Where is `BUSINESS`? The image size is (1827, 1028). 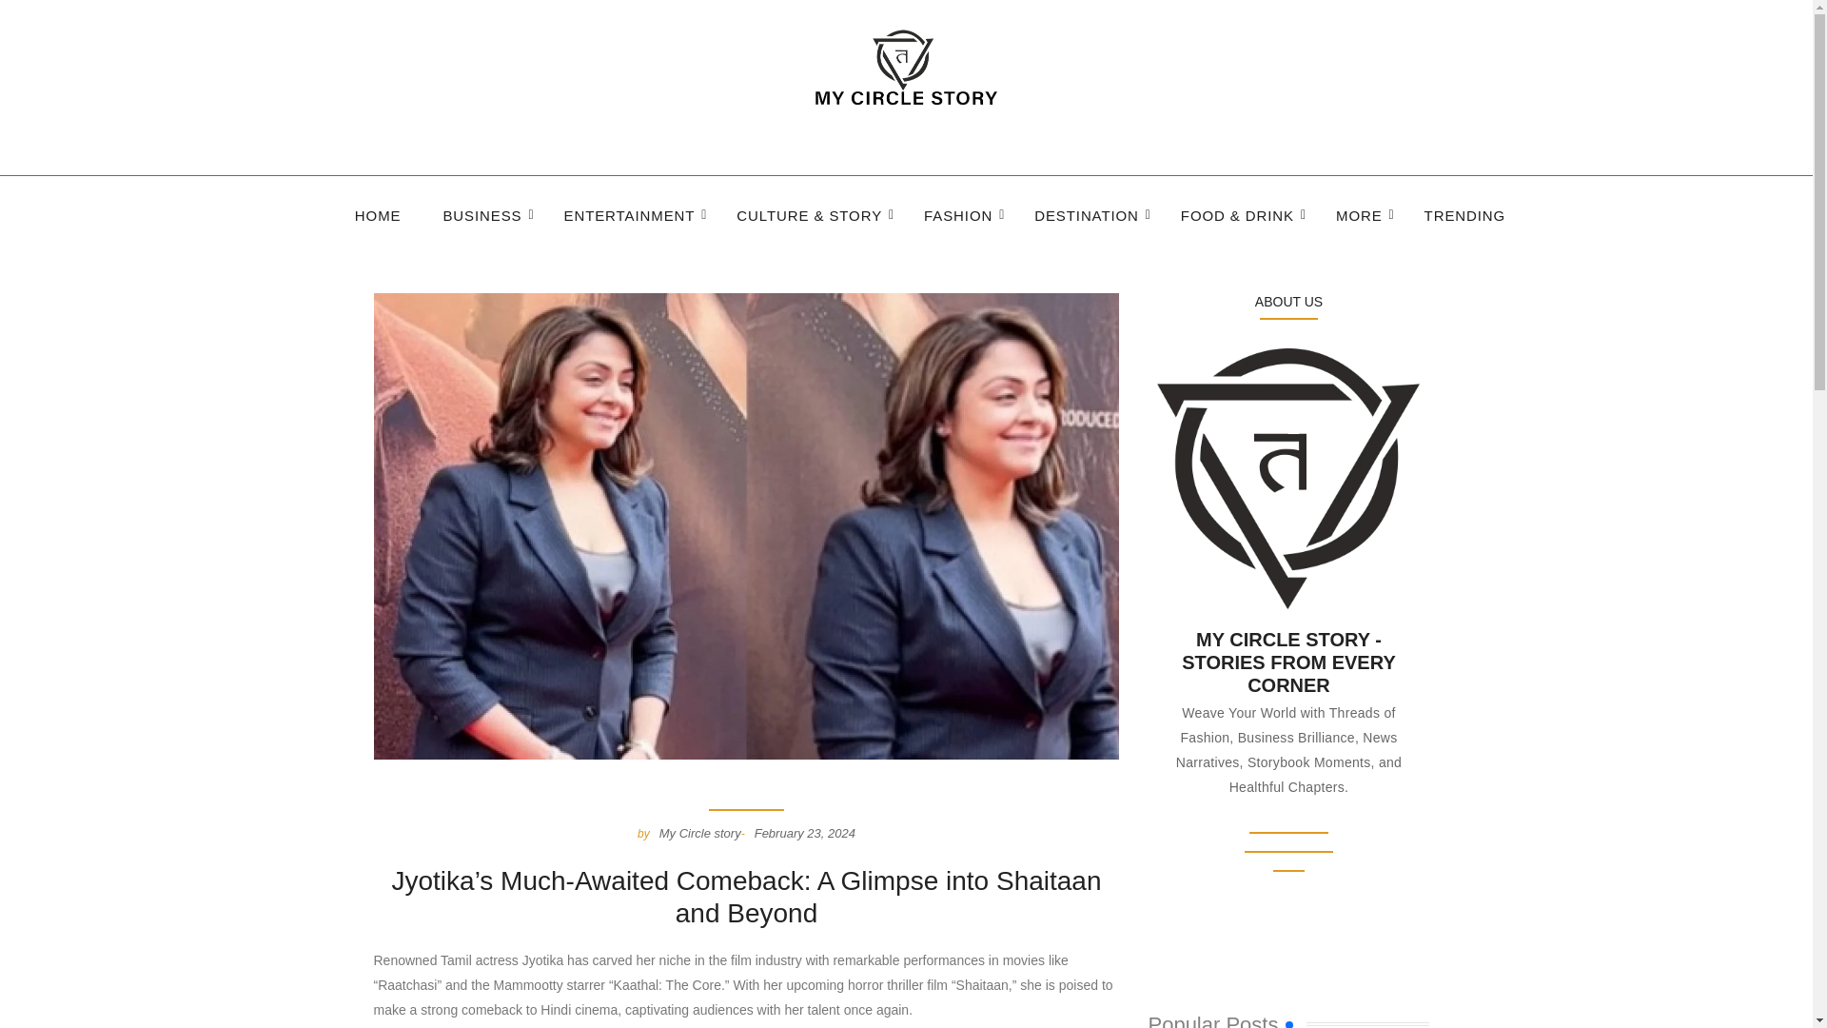 BUSINESS is located at coordinates (481, 217).